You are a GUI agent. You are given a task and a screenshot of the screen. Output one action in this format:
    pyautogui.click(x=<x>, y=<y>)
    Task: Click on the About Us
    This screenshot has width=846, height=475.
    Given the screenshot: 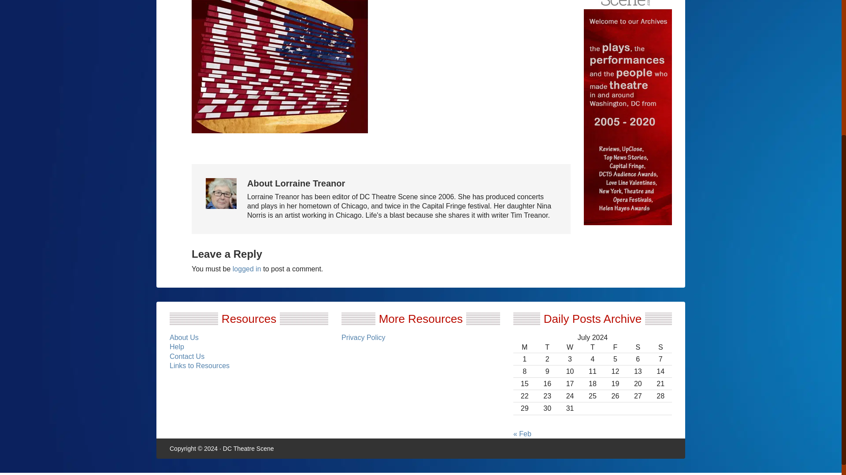 What is the action you would take?
    pyautogui.click(x=184, y=338)
    